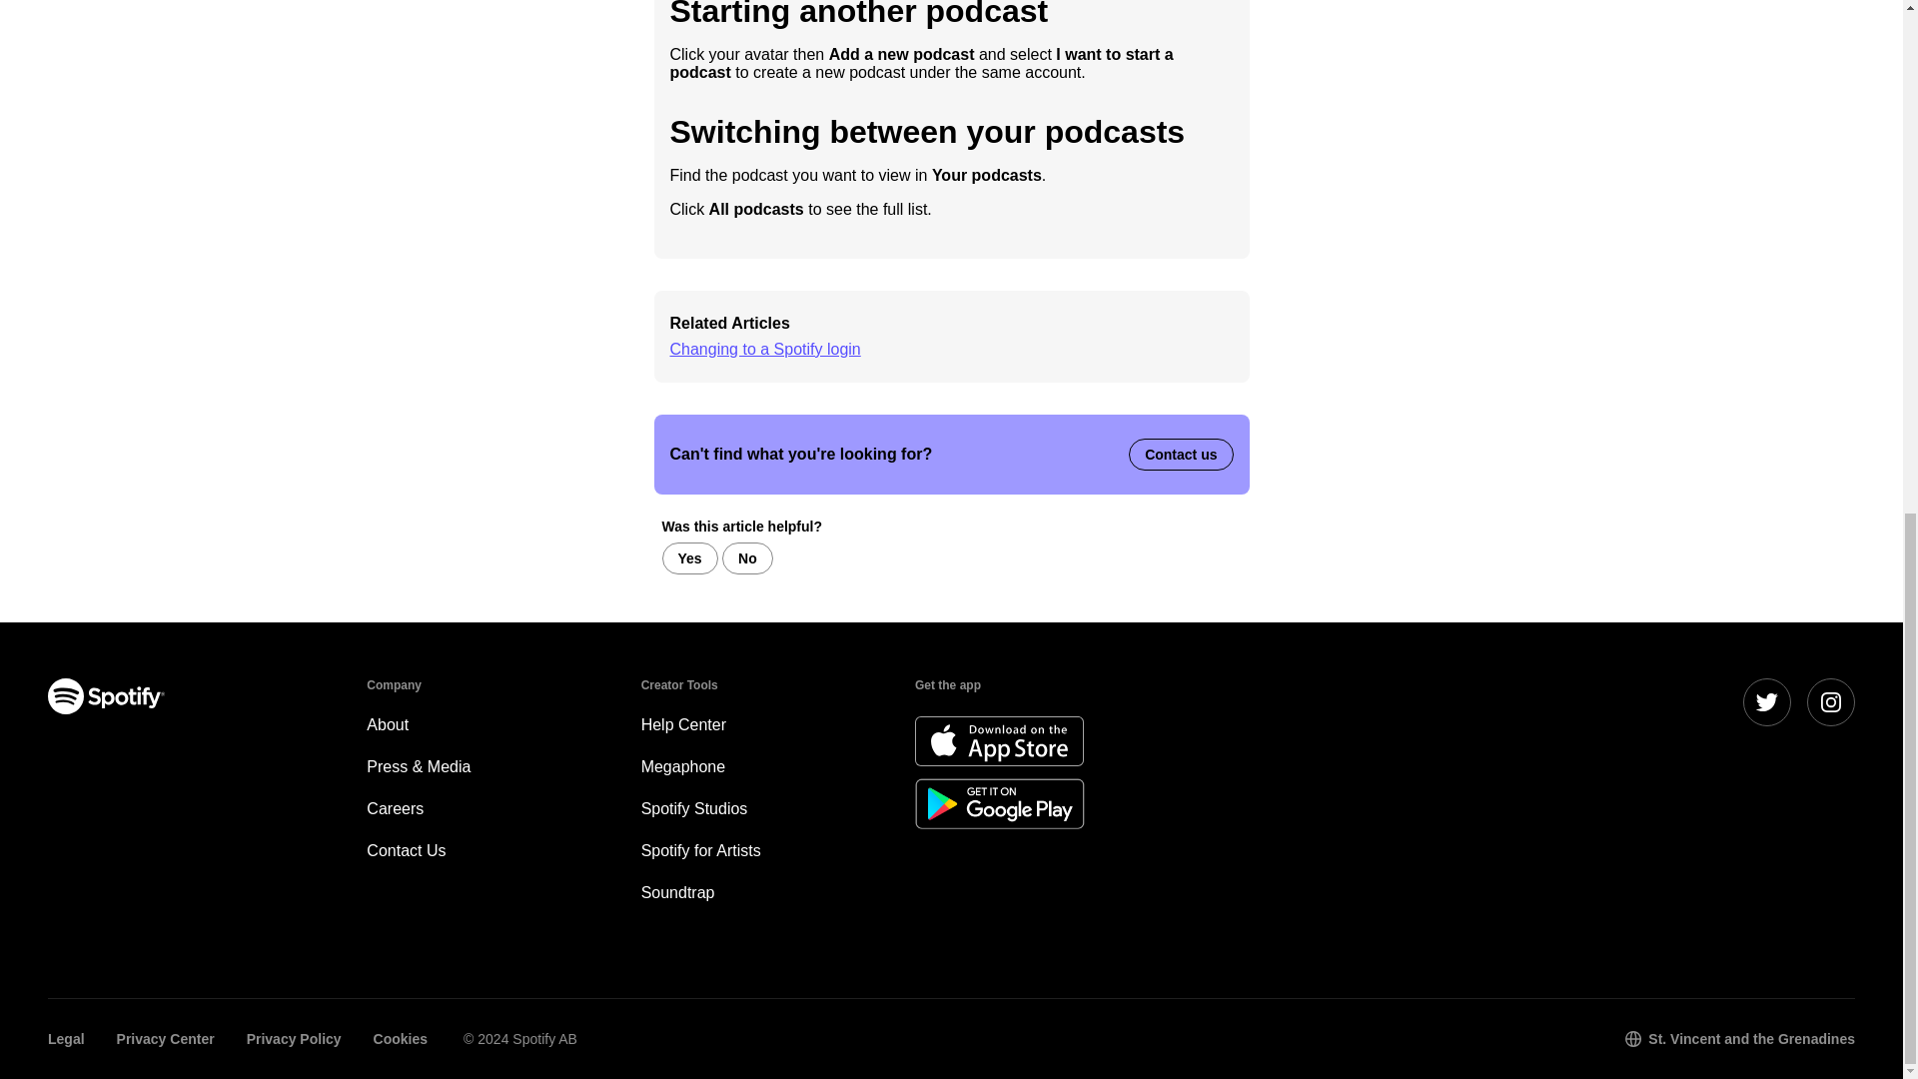  Describe the element at coordinates (689, 557) in the screenshot. I see `Yes` at that location.